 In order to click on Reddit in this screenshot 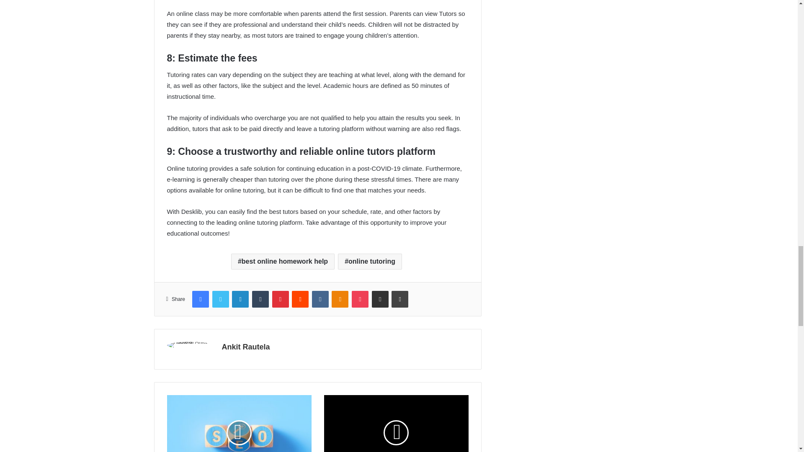, I will do `click(300, 299)`.